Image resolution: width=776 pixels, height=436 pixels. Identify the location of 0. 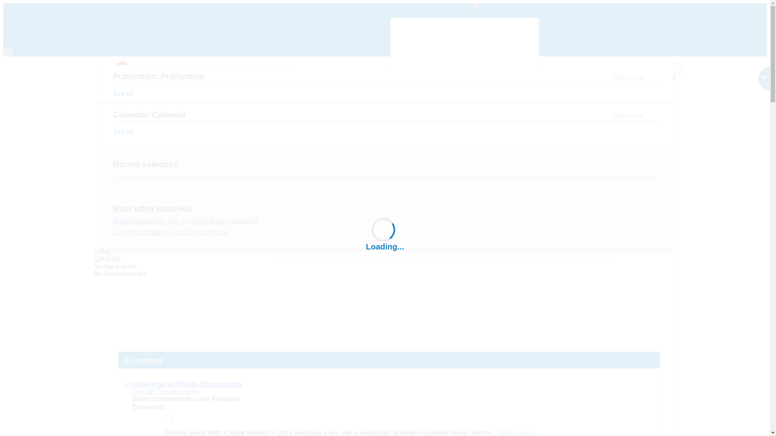
(471, 13).